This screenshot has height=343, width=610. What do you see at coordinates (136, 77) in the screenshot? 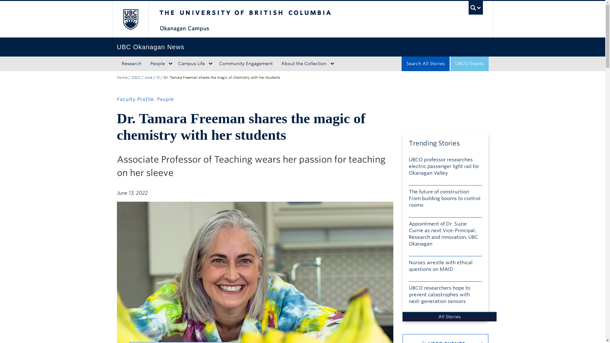
I see `2022` at bounding box center [136, 77].